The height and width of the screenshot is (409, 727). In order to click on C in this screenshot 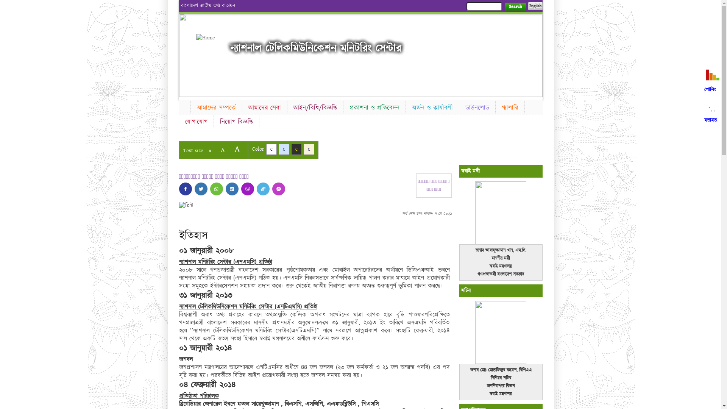, I will do `click(296, 149)`.